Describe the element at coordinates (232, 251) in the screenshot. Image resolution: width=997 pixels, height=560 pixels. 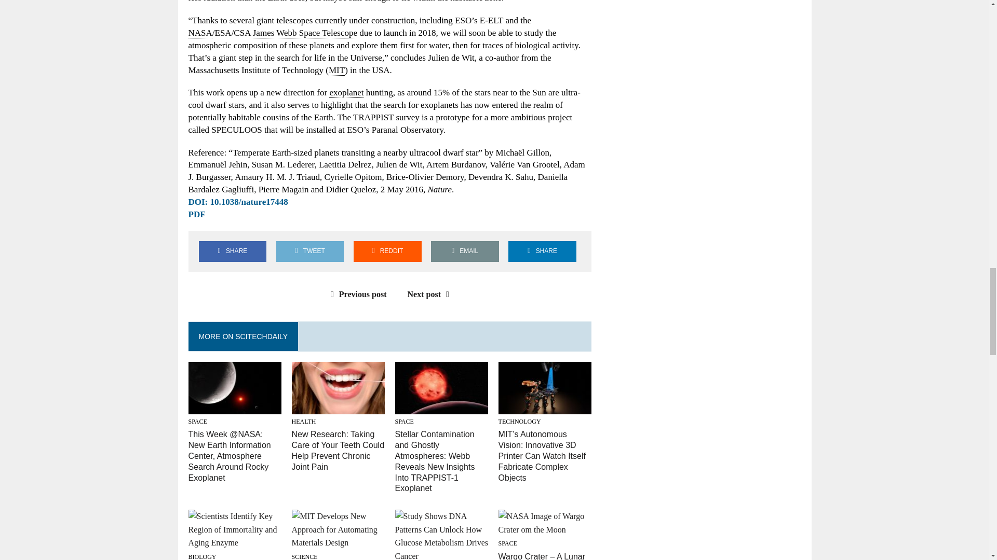
I see `Share on Facebook` at that location.